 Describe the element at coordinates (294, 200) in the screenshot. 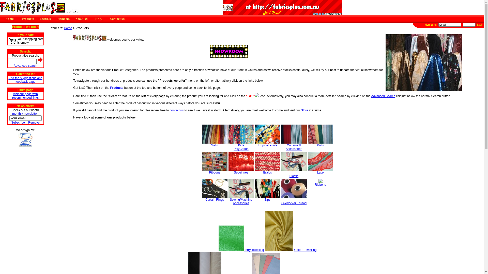

I see `Overlocker Thread` at that location.